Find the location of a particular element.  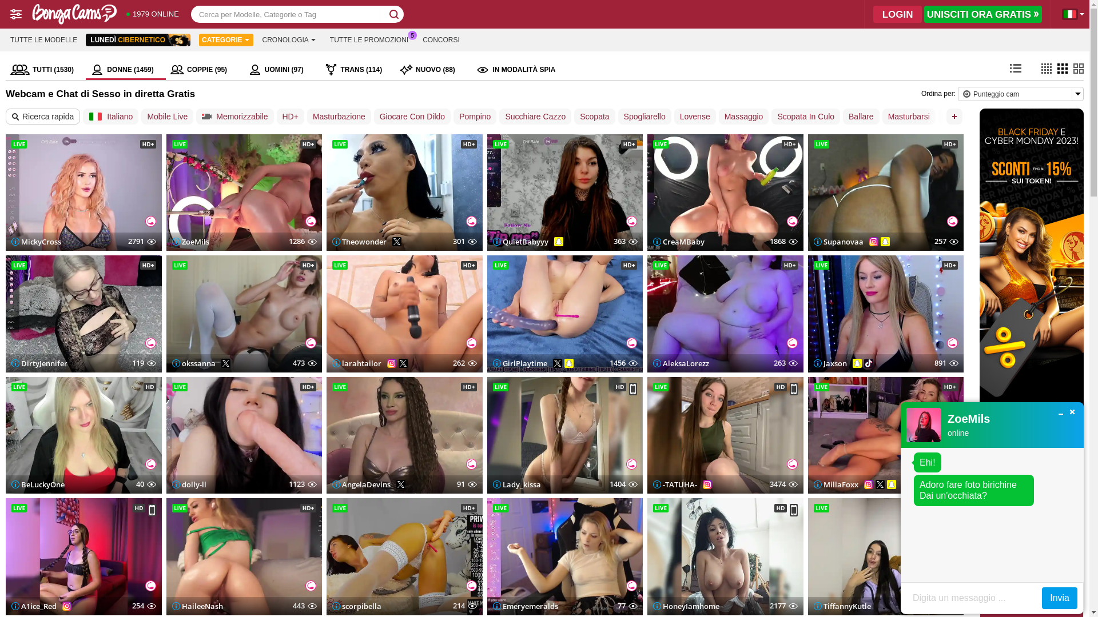

A1ice_Red is located at coordinates (34, 606).